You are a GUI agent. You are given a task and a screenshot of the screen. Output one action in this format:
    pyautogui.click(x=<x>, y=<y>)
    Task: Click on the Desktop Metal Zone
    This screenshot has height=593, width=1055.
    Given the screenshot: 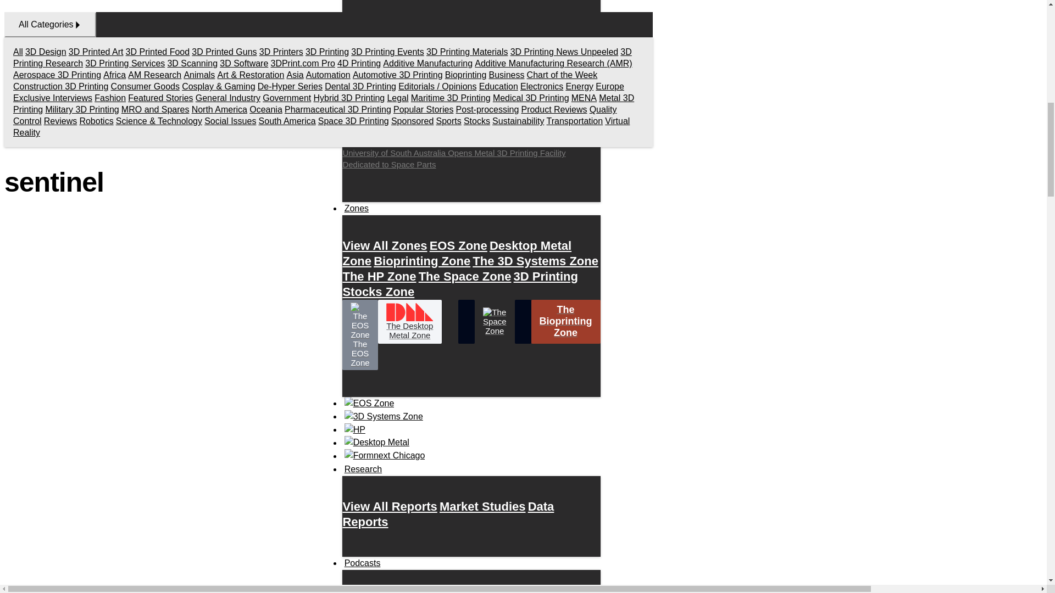 What is the action you would take?
    pyautogui.click(x=457, y=253)
    